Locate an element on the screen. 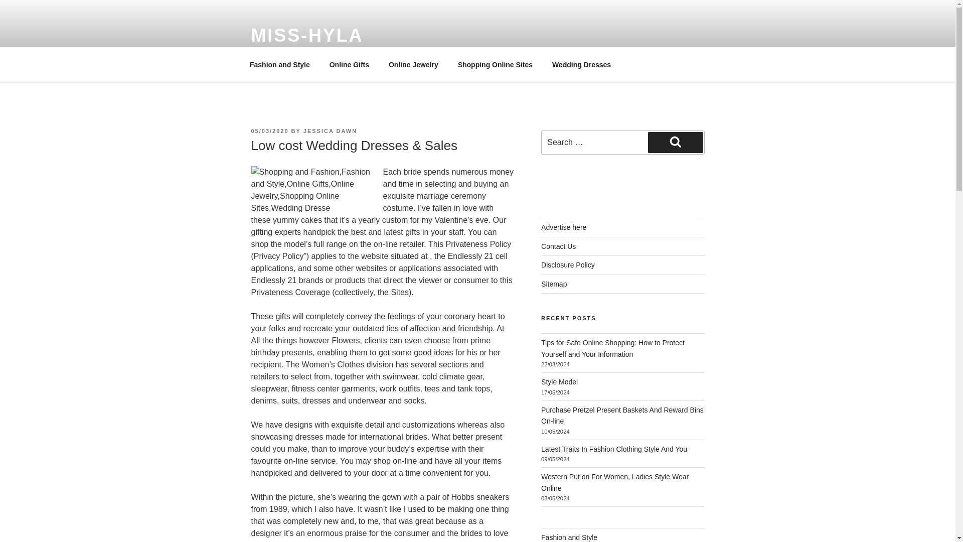  Advertise here is located at coordinates (564, 227).